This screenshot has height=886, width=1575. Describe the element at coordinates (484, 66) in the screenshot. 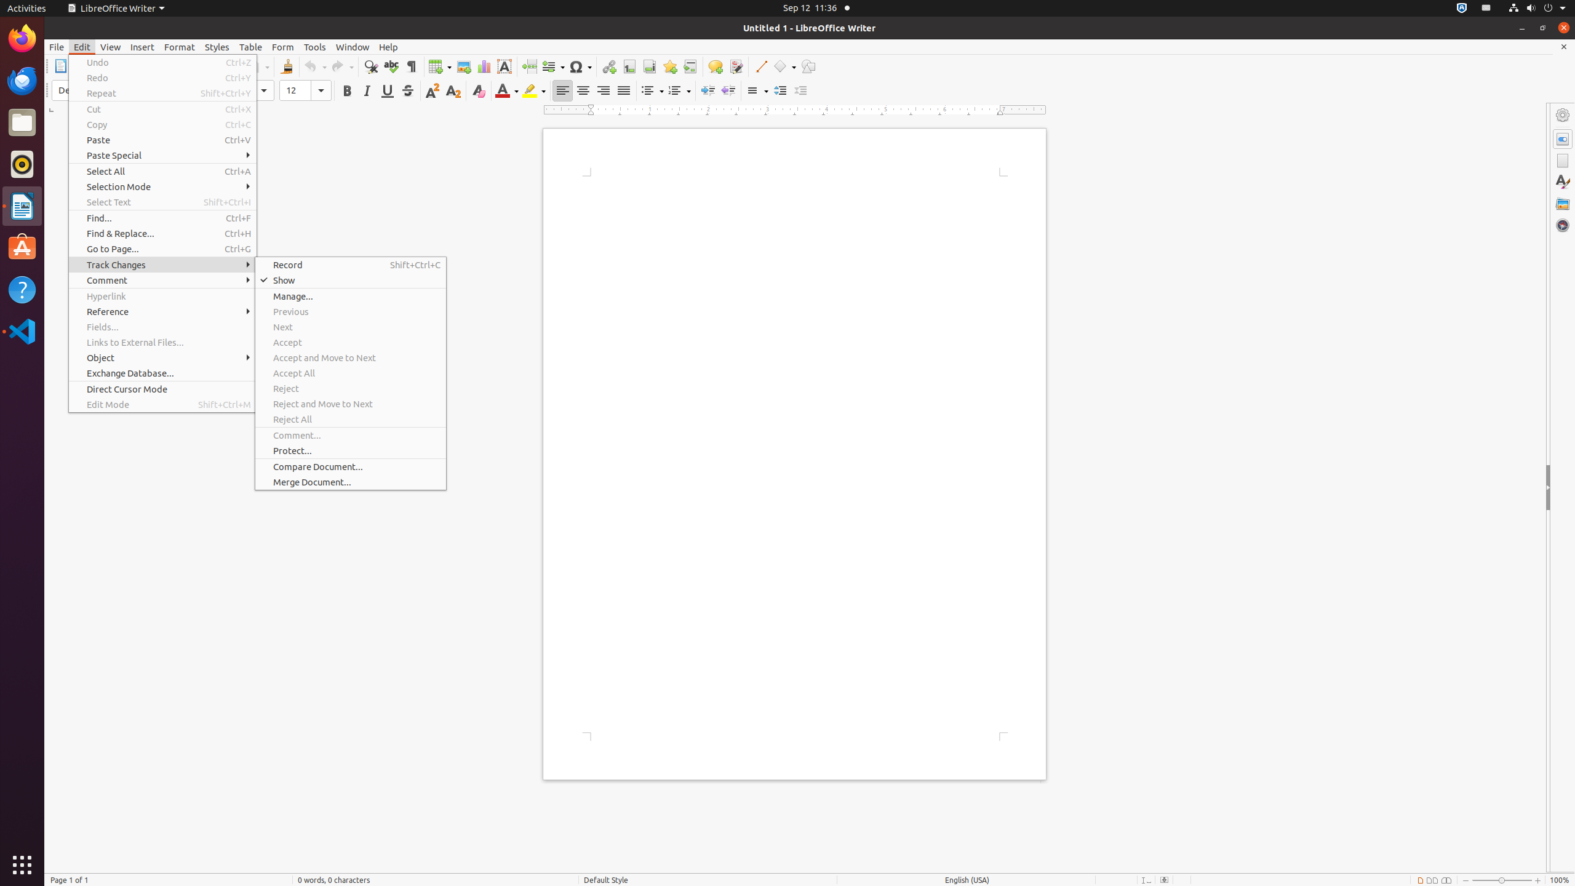

I see `Chart` at that location.